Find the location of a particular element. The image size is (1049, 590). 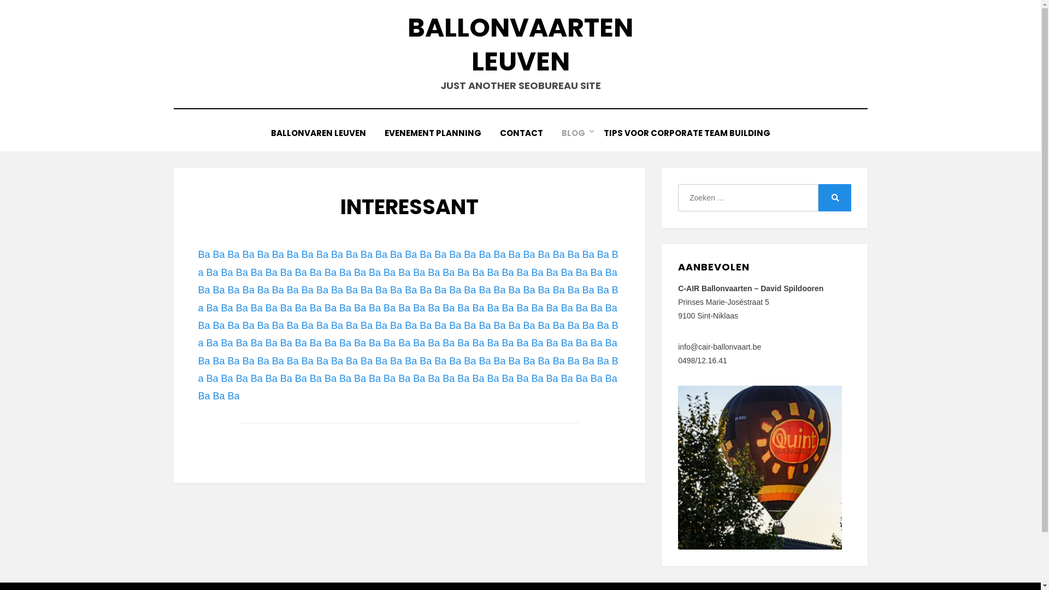

Ba is located at coordinates (455, 326).